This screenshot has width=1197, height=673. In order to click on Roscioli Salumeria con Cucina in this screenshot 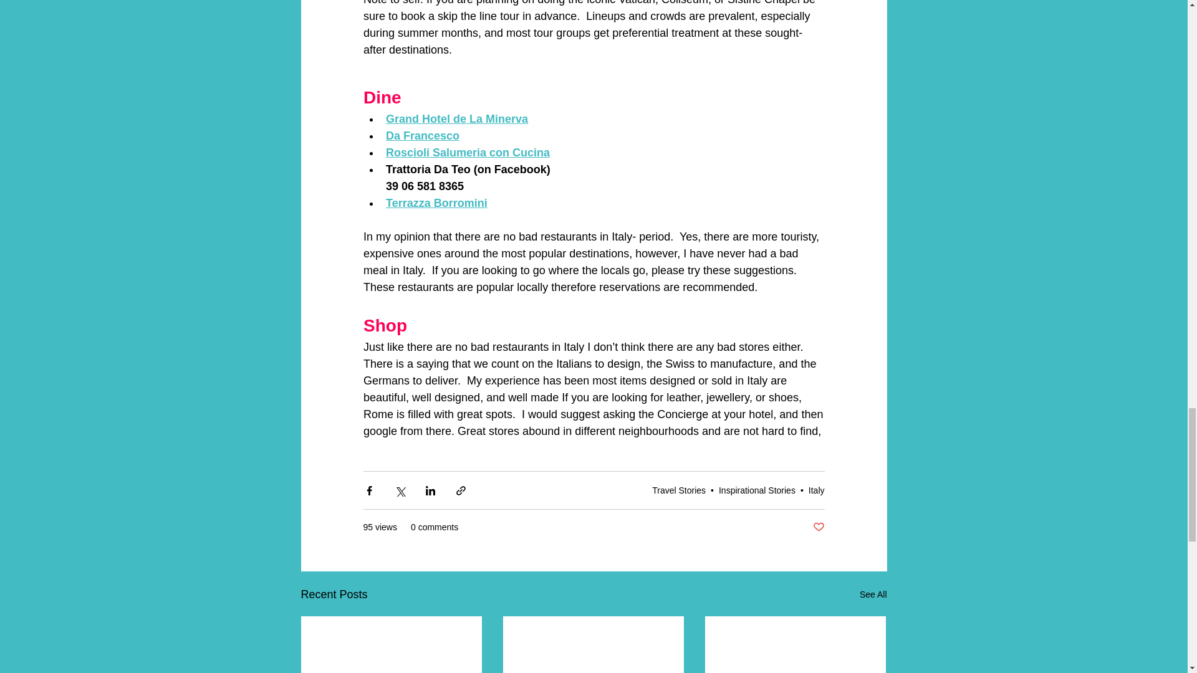, I will do `click(468, 152)`.